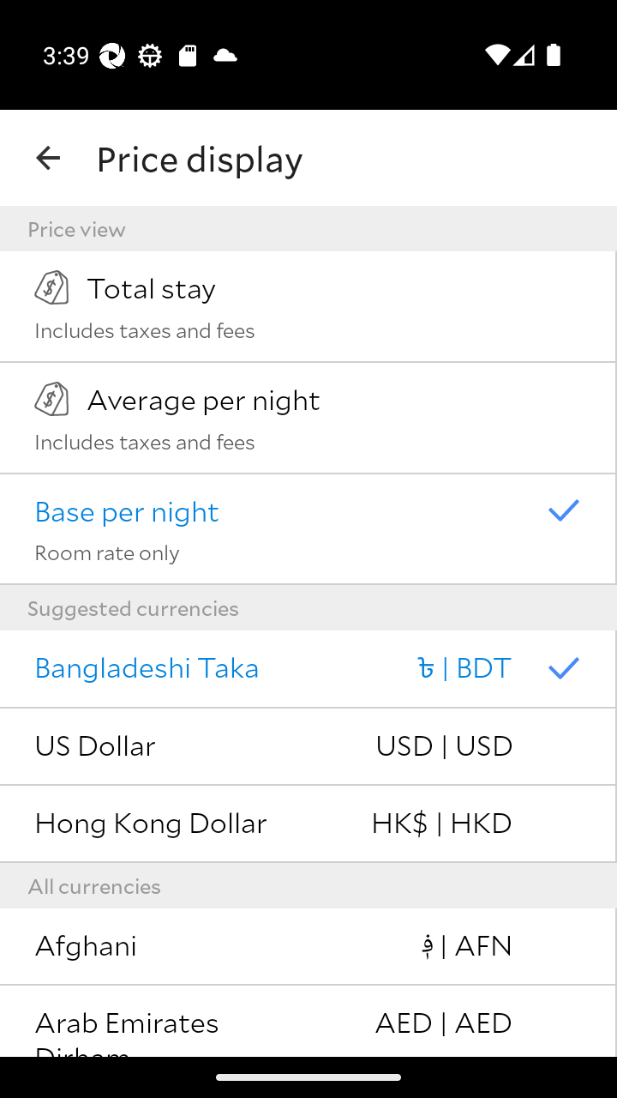 The image size is (617, 1098). What do you see at coordinates (308, 1021) in the screenshot?
I see `Arab Emirates Dirham AED | AED` at bounding box center [308, 1021].